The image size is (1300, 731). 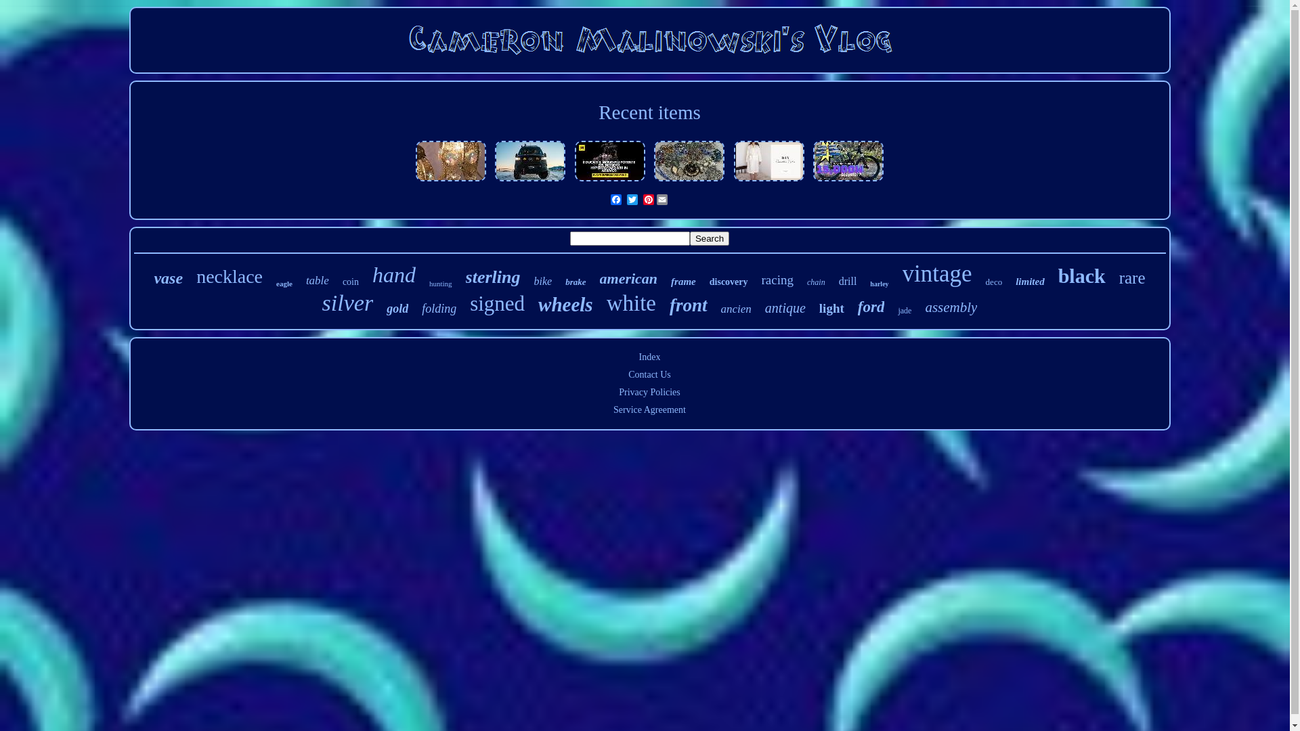 What do you see at coordinates (650, 393) in the screenshot?
I see `Privacy Policies` at bounding box center [650, 393].